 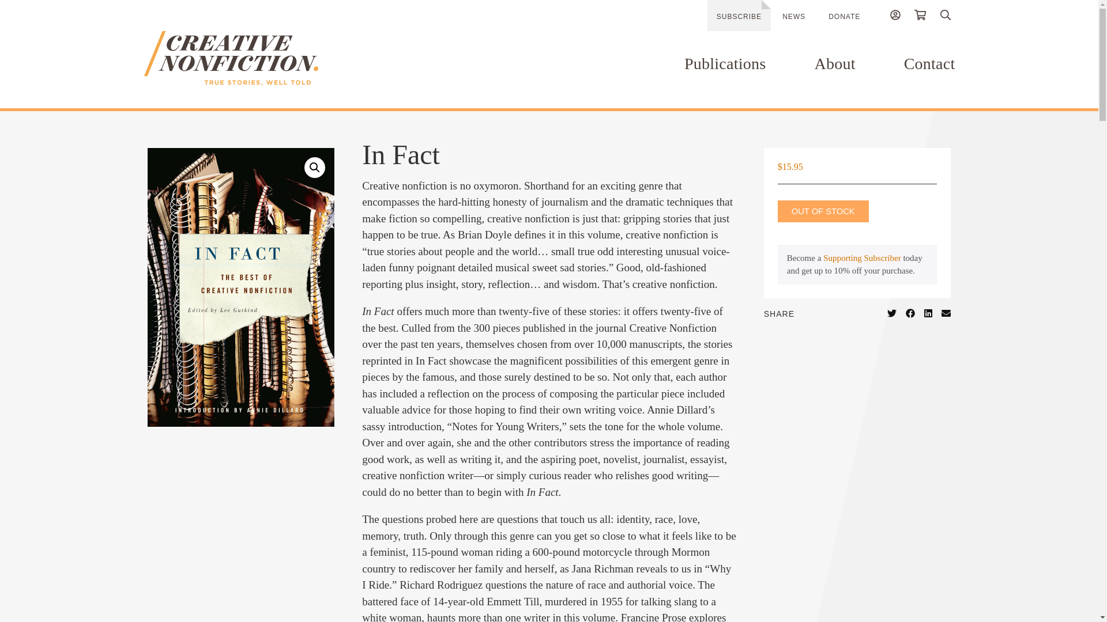 What do you see at coordinates (725, 63) in the screenshot?
I see `Publications` at bounding box center [725, 63].